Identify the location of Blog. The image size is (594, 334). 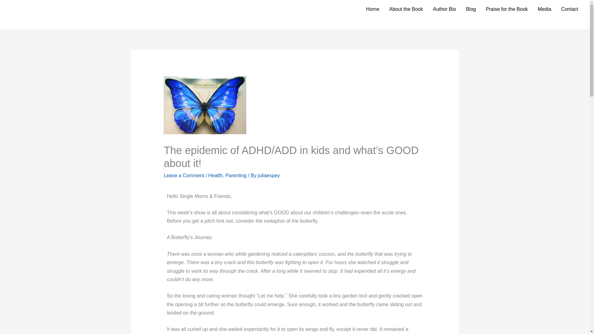
(471, 9).